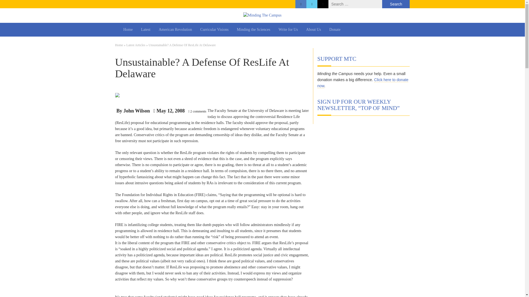 This screenshot has width=529, height=297. What do you see at coordinates (198, 111) in the screenshot?
I see `2 comments` at bounding box center [198, 111].